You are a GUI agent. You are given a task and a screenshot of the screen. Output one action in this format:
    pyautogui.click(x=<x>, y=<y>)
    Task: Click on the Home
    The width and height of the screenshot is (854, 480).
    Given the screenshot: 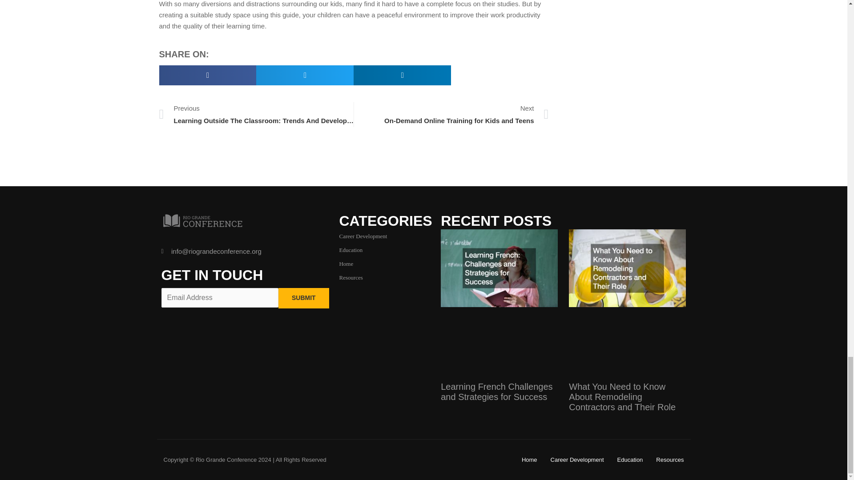 What is the action you would take?
    pyautogui.click(x=346, y=264)
    